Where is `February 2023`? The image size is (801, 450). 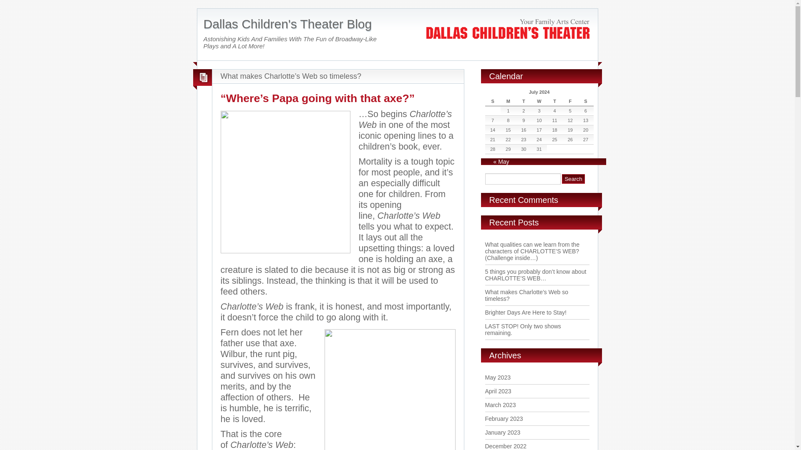
February 2023 is located at coordinates (504, 418).